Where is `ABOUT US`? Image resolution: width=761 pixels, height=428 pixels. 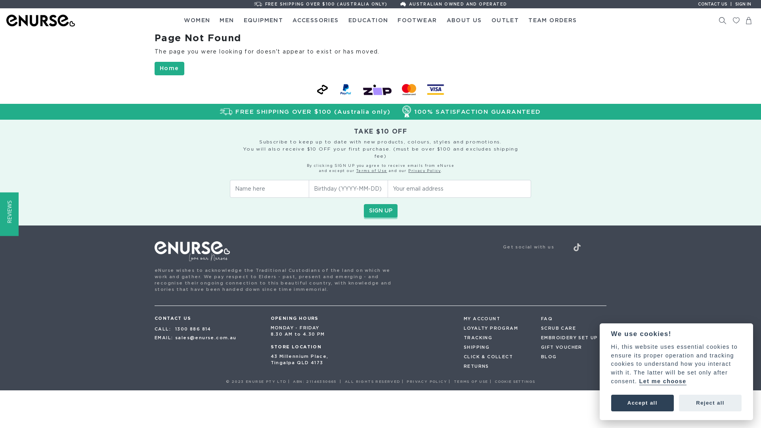
ABOUT US is located at coordinates (465, 21).